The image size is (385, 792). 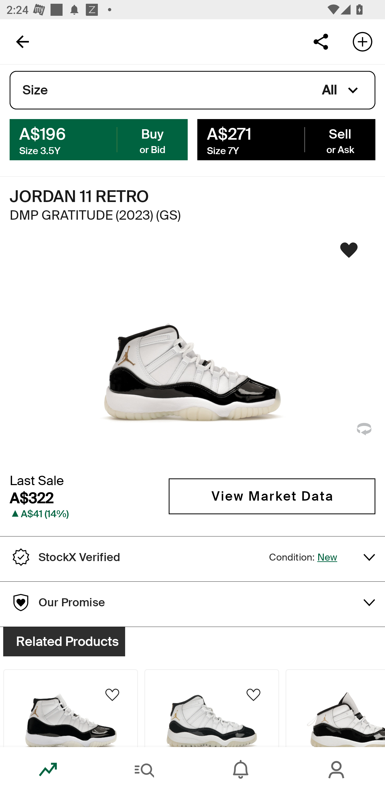 What do you see at coordinates (192, 90) in the screenshot?
I see `Size All` at bounding box center [192, 90].